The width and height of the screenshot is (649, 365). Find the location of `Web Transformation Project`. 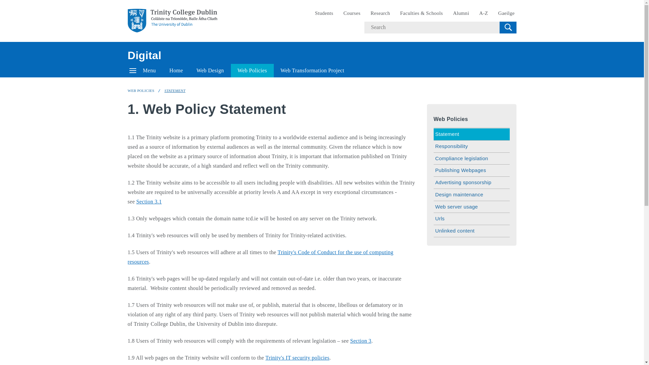

Web Transformation Project is located at coordinates (312, 70).